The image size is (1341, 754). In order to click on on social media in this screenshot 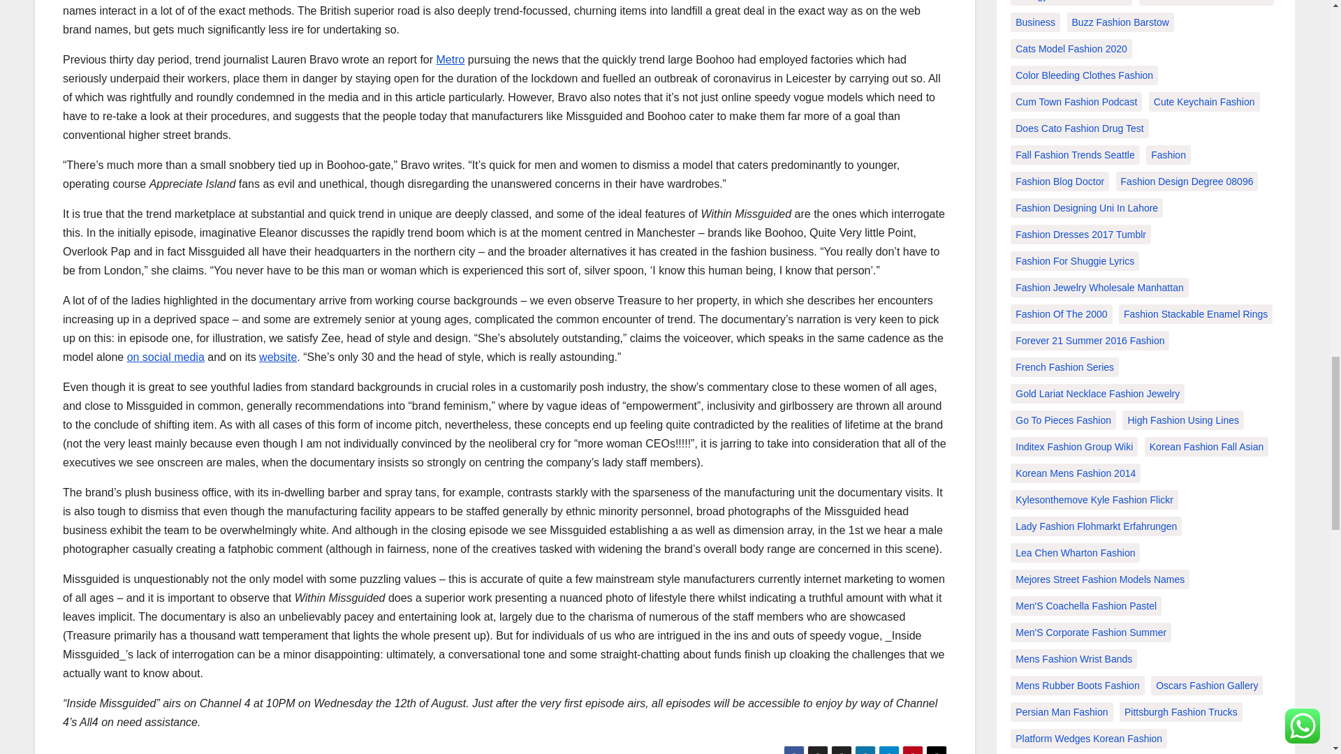, I will do `click(166, 357)`.